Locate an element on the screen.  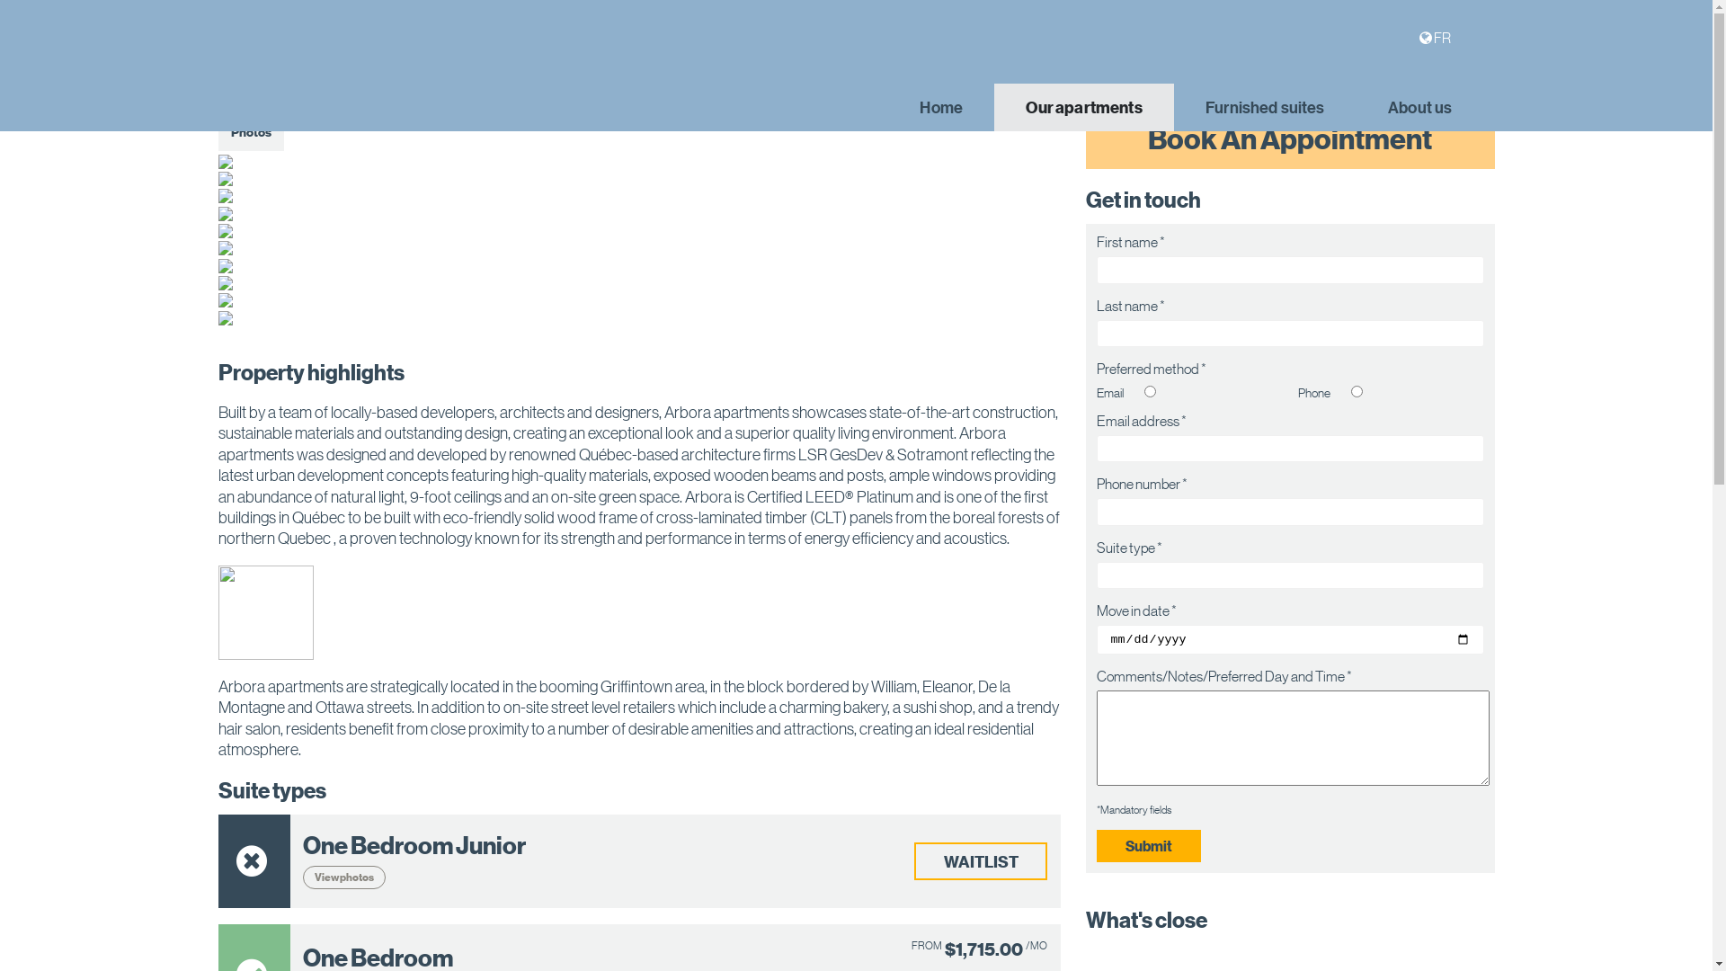
Photos is located at coordinates (250, 132).